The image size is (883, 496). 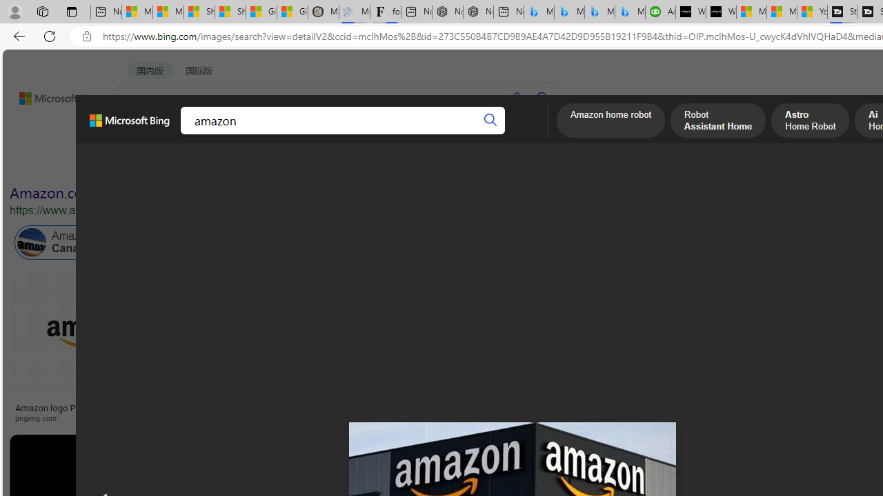 I want to click on Amazon Echo Dot 4th Gen, so click(x=817, y=320).